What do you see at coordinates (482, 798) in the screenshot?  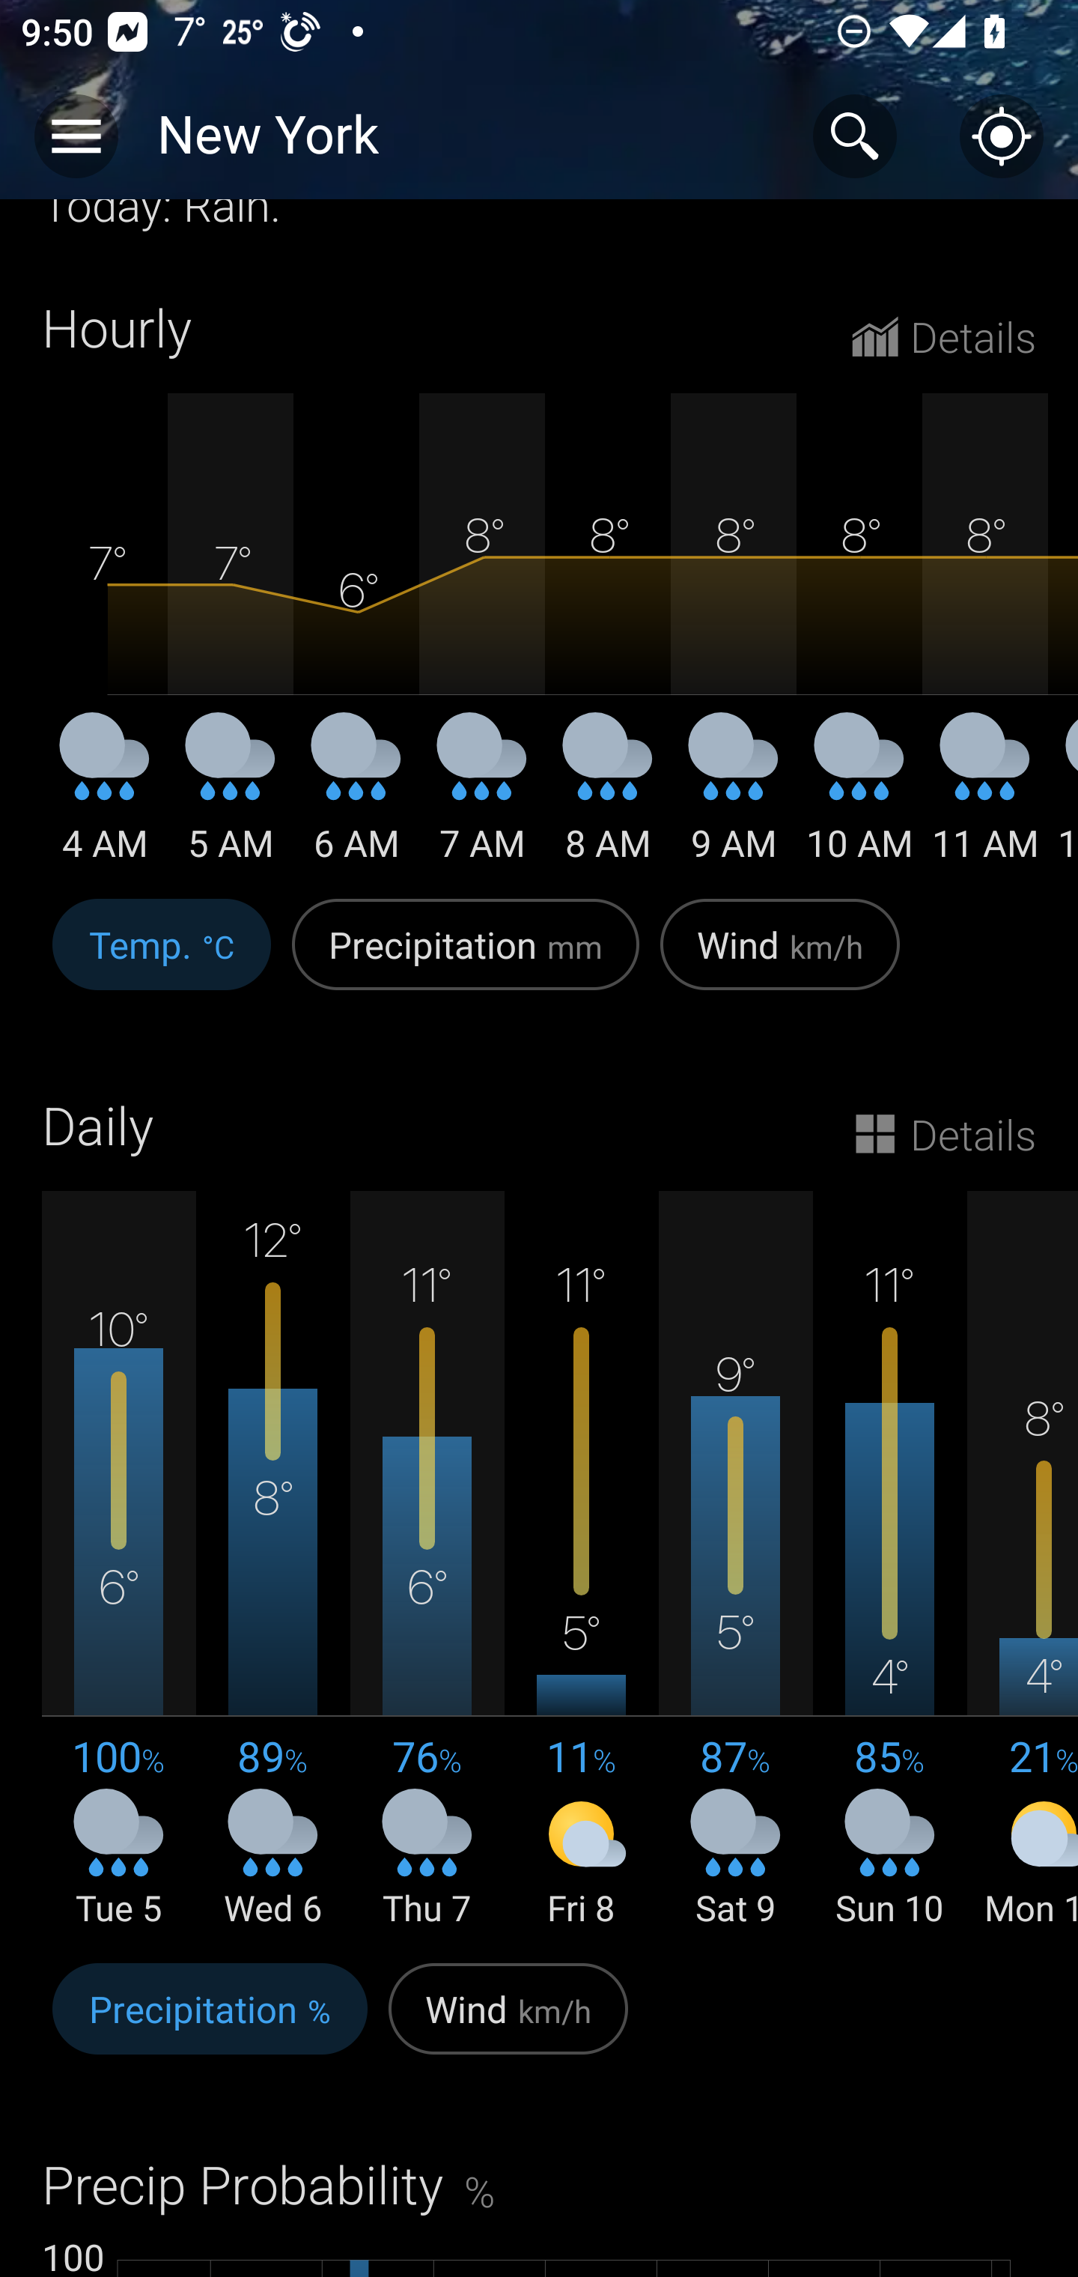 I see `7 AM` at bounding box center [482, 798].